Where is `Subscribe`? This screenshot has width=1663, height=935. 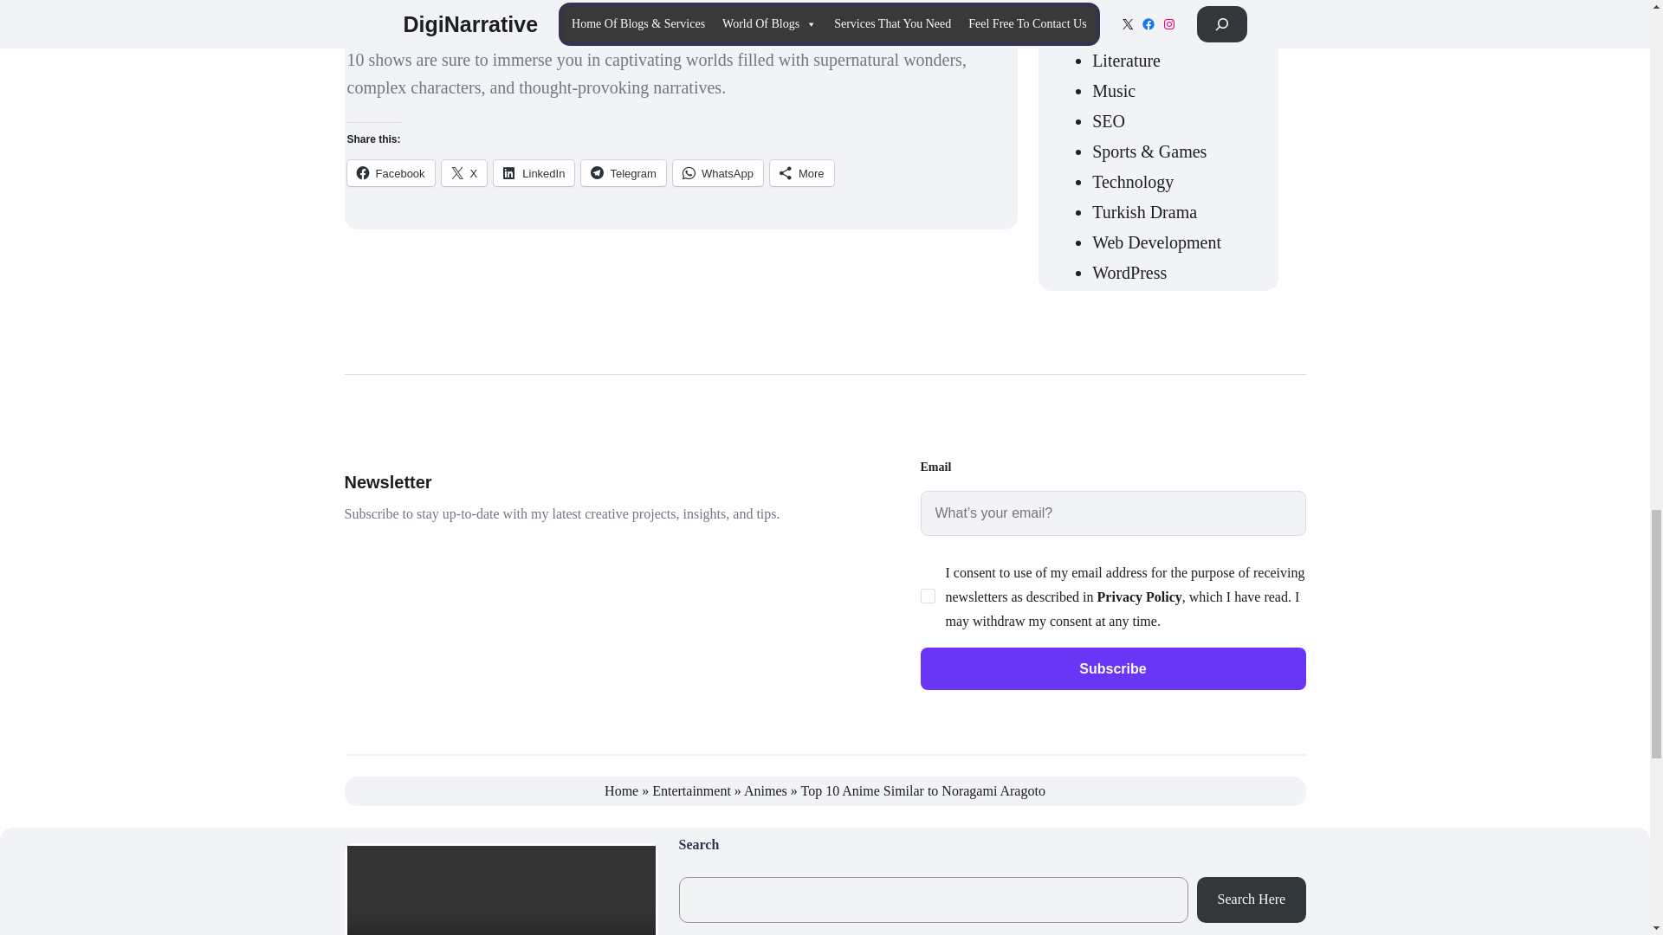
Subscribe is located at coordinates (1112, 669).